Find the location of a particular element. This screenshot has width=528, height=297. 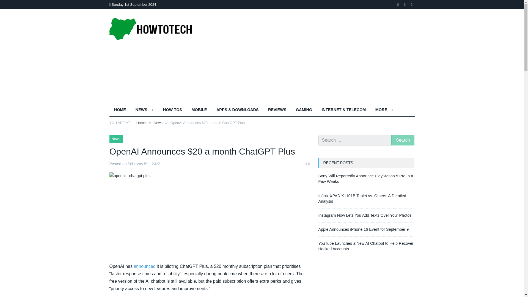

News is located at coordinates (116, 139).